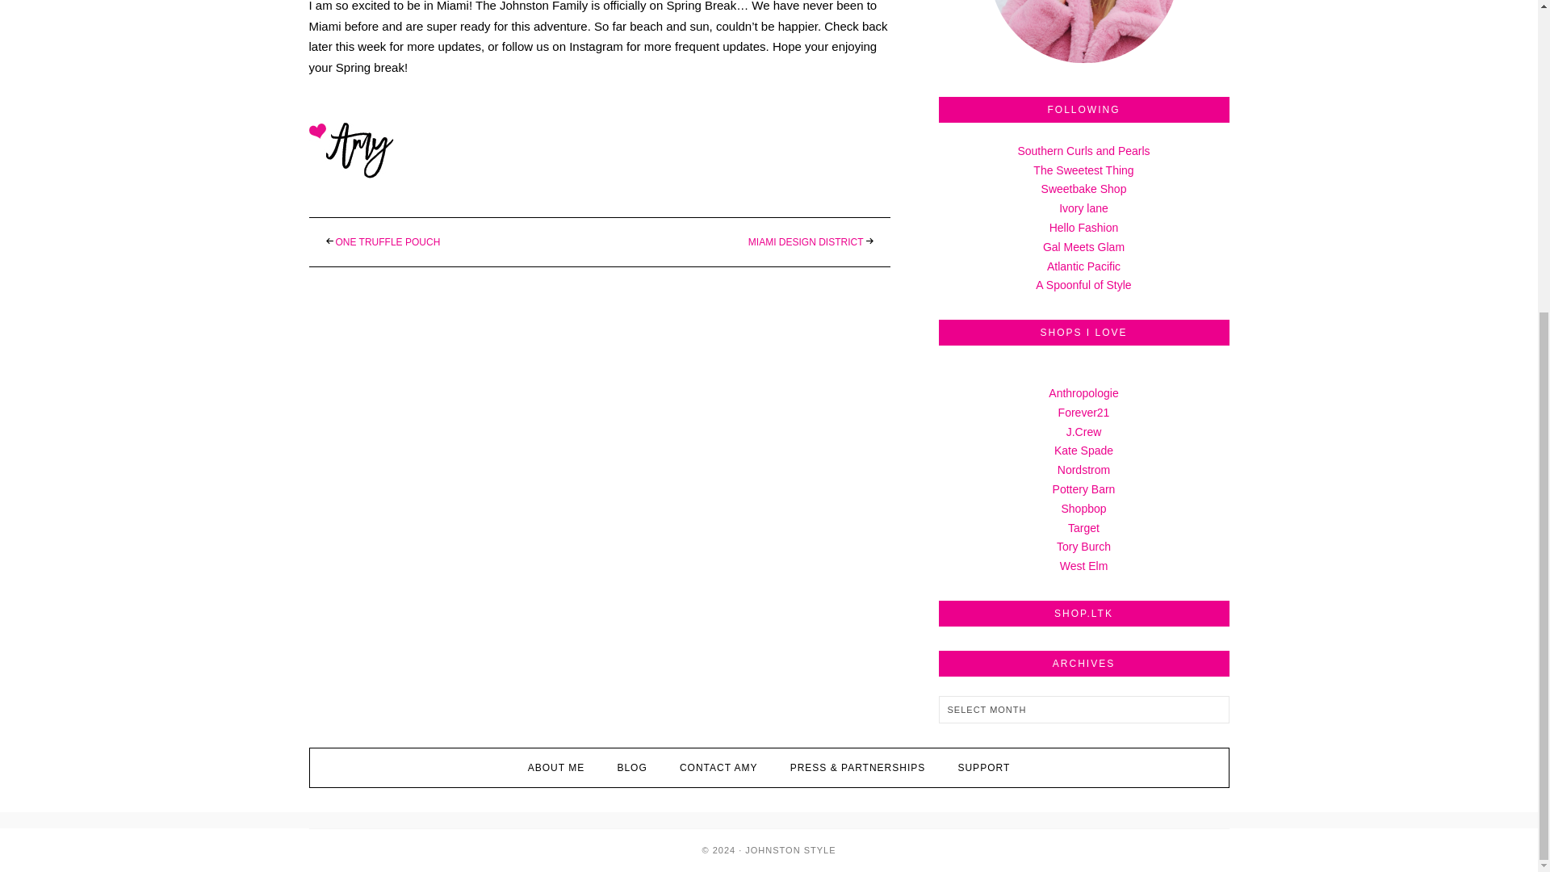 This screenshot has width=1550, height=872. Describe the element at coordinates (1083, 392) in the screenshot. I see `Anthropologie` at that location.